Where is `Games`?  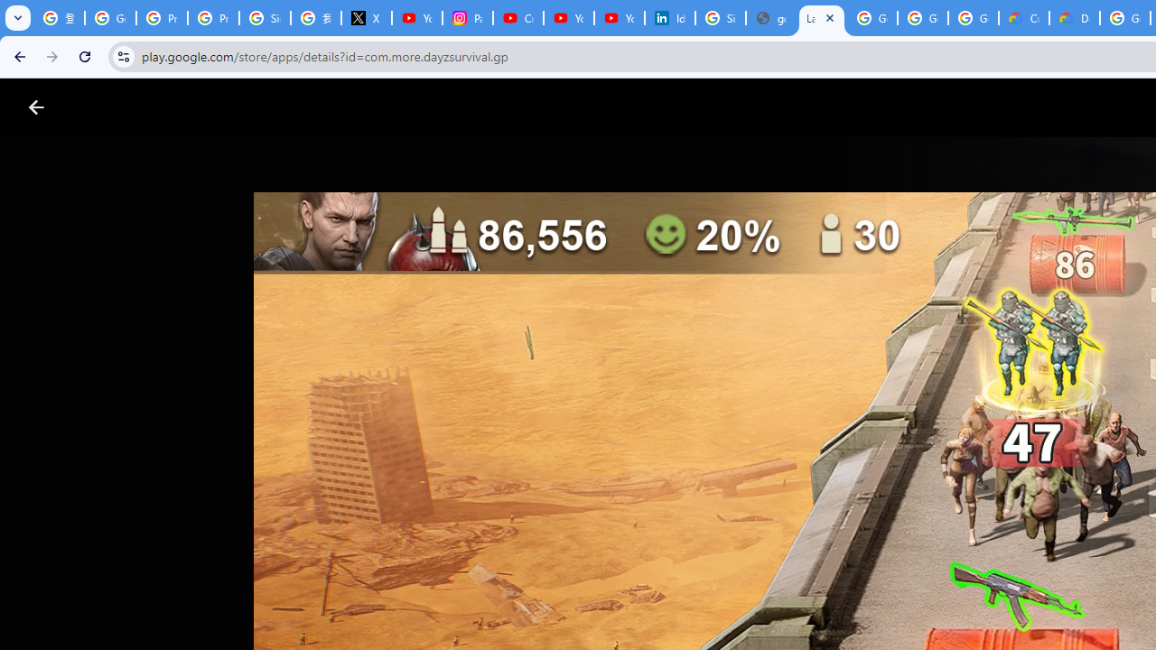
Games is located at coordinates (224, 107).